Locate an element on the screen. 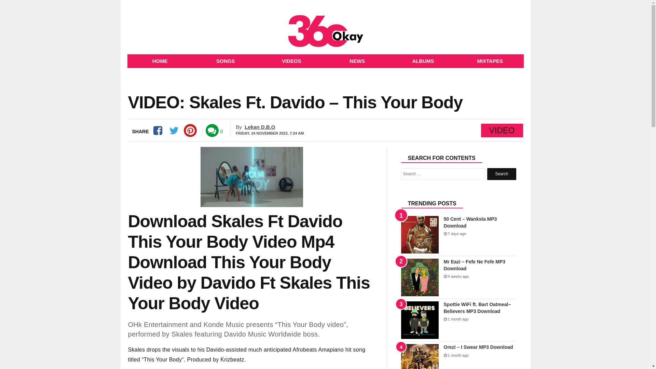 This screenshot has height=369, width=656. Comments is located at coordinates (212, 131).